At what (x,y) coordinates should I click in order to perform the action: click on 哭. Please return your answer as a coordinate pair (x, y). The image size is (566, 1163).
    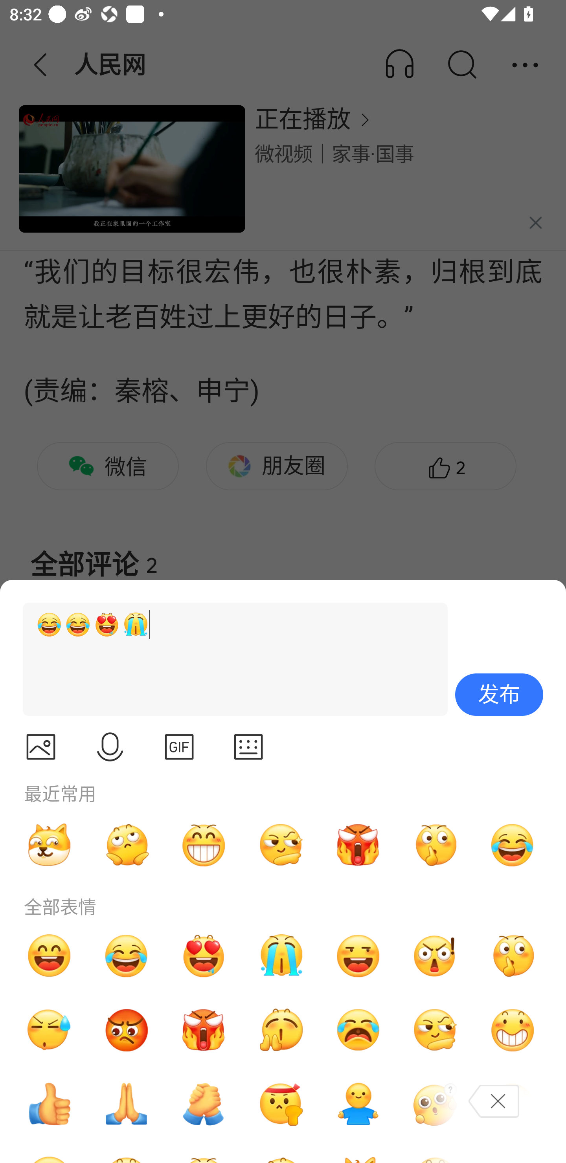
    Looking at the image, I should click on (281, 956).